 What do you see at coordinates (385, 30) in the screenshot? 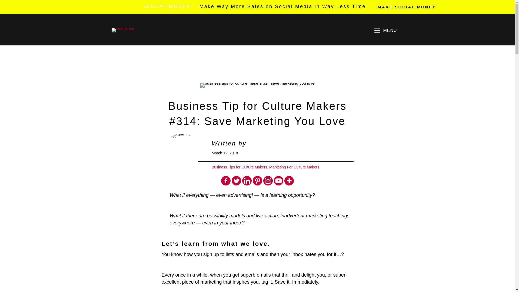
I see `MENU` at bounding box center [385, 30].